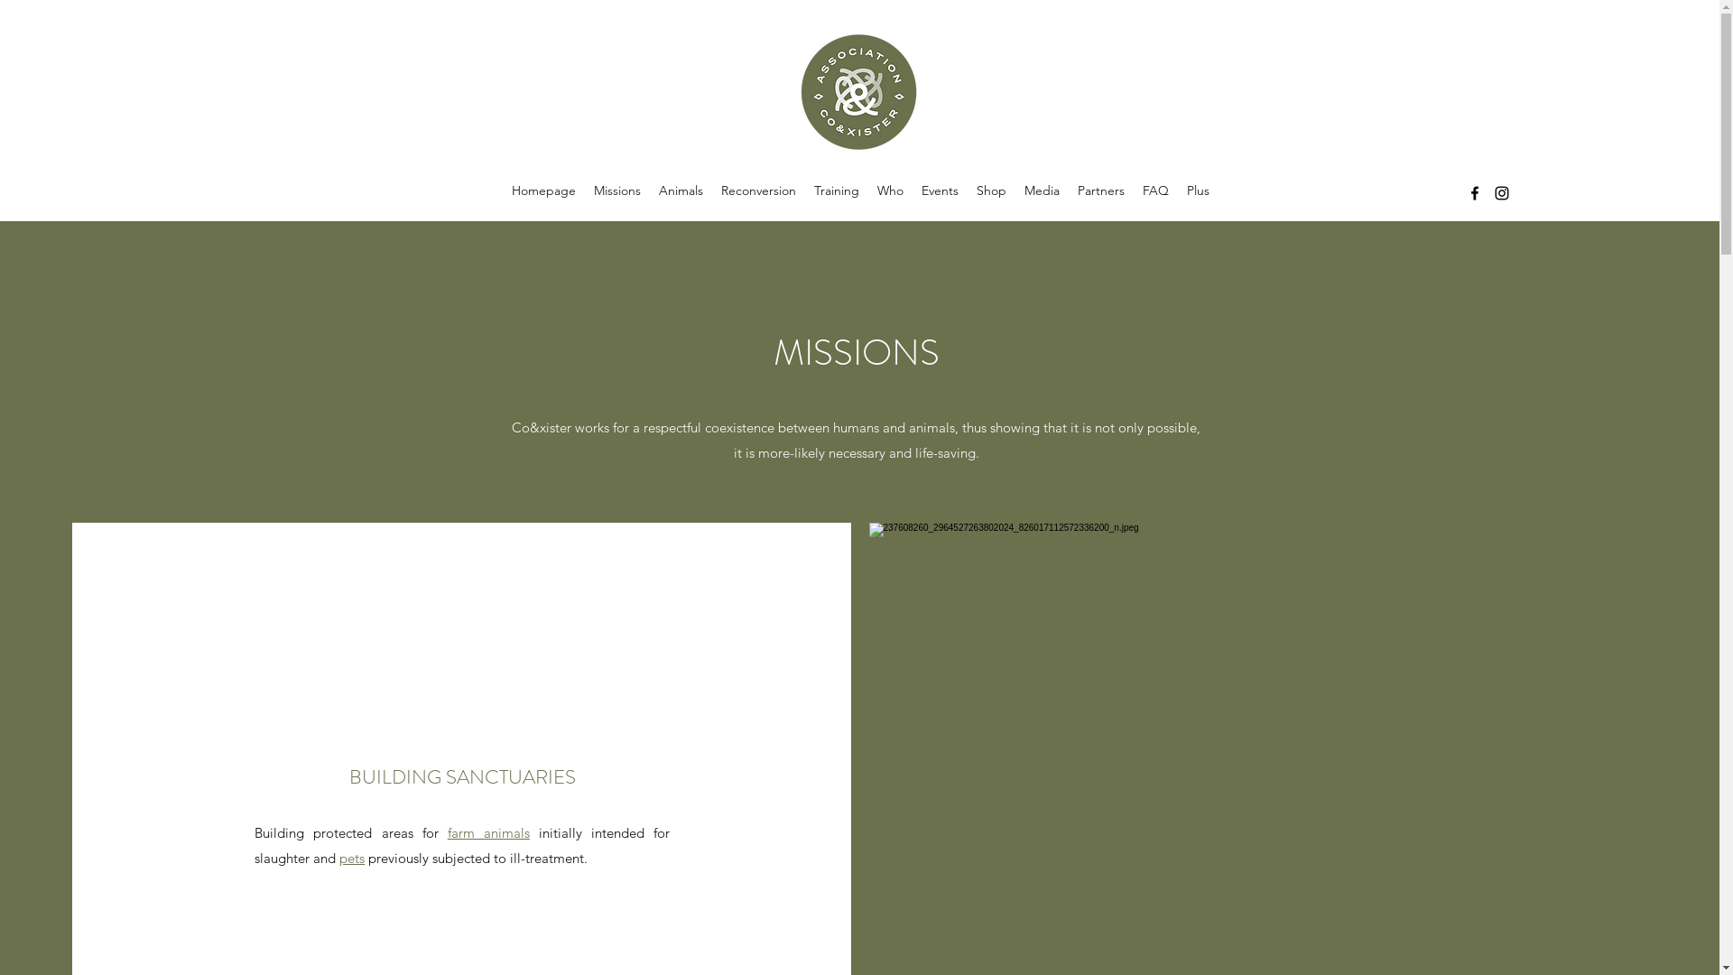 Image resolution: width=1733 pixels, height=975 pixels. I want to click on Missions, so click(617, 193).